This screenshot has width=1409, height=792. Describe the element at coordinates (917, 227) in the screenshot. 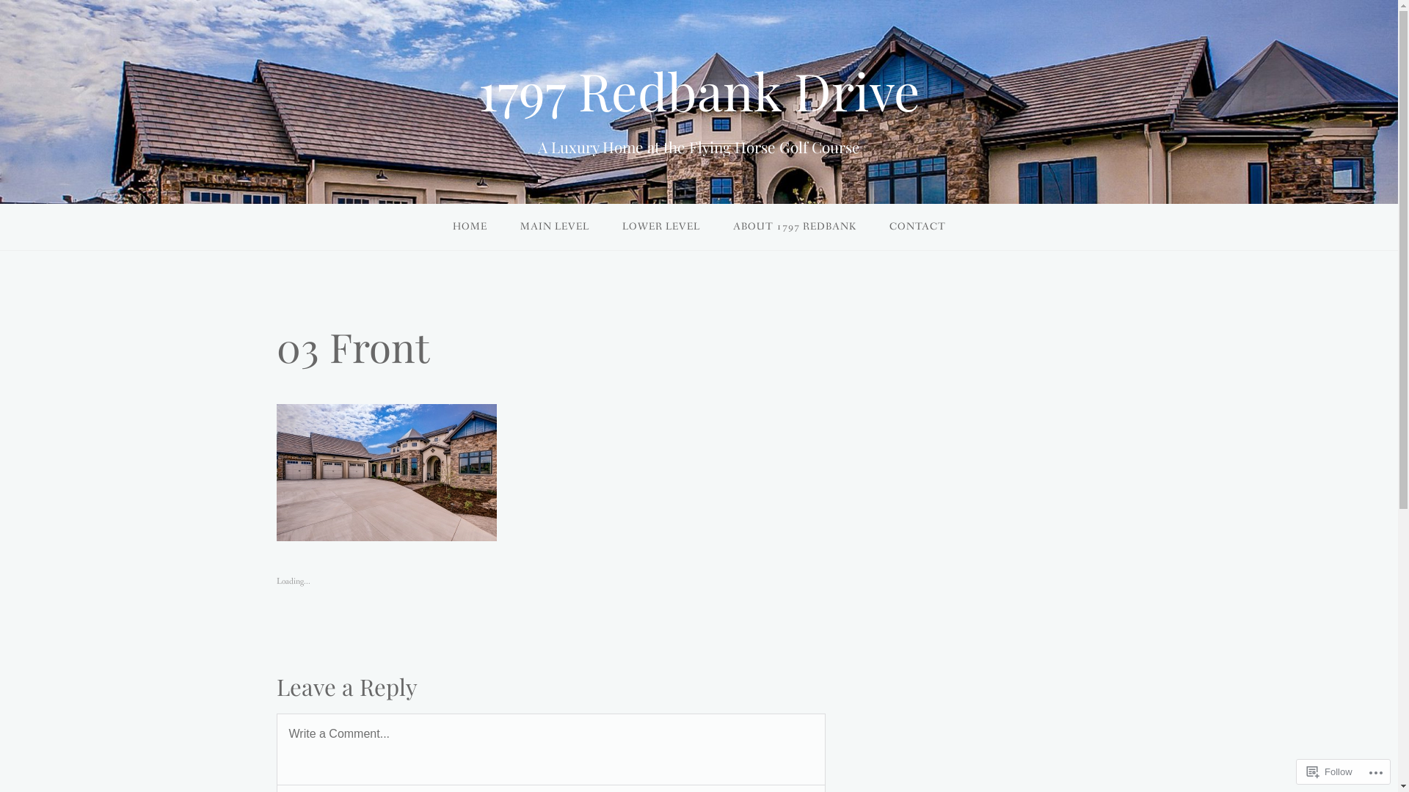

I see `CONTACT` at that location.